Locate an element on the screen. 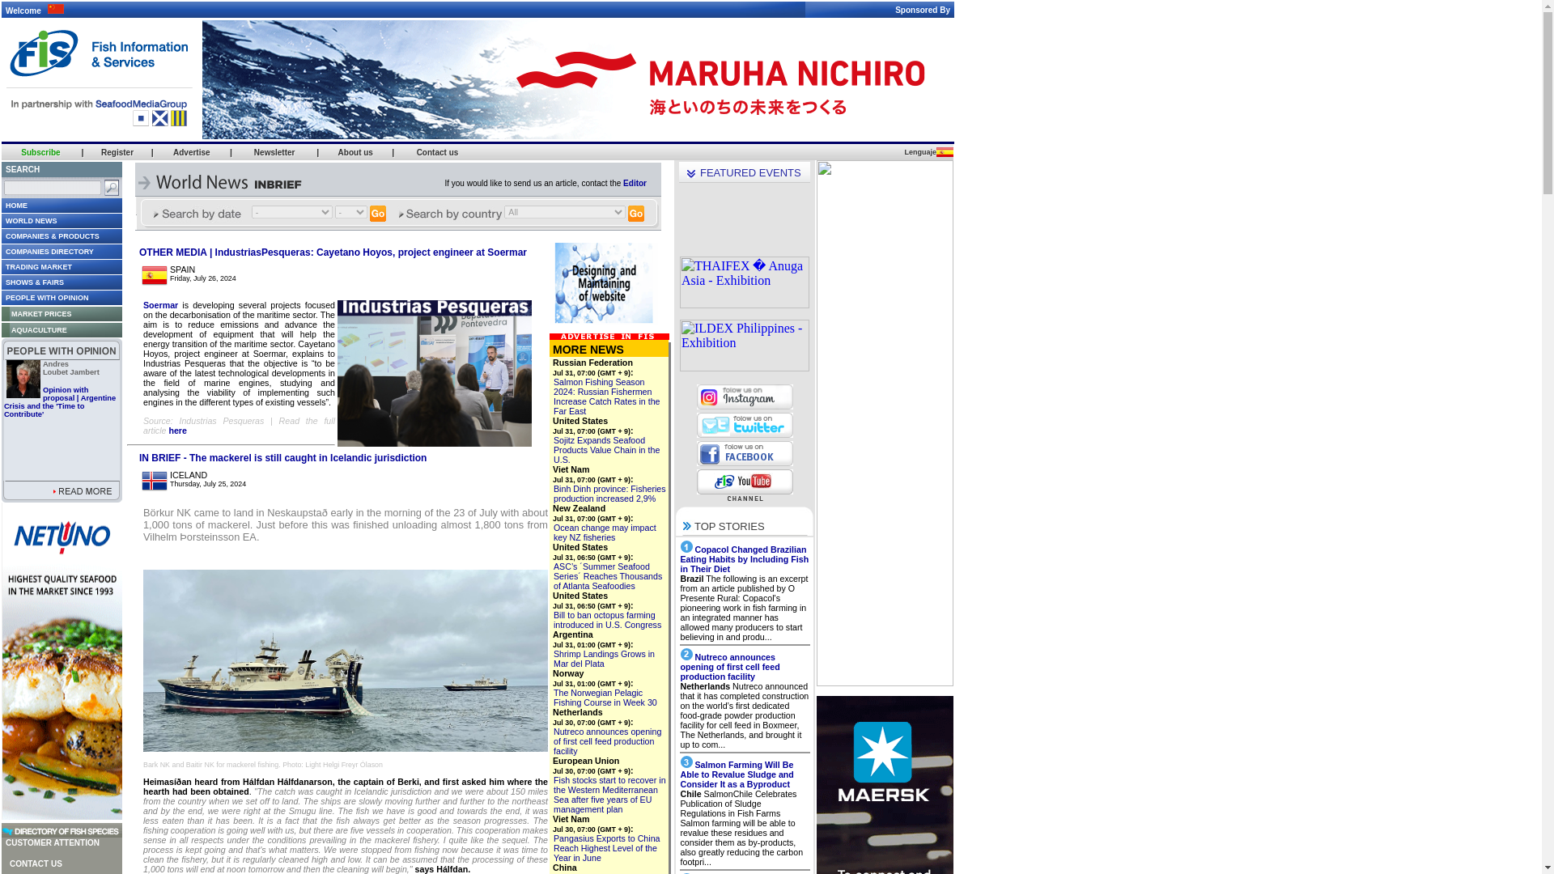  Advertise is located at coordinates (34, 863).